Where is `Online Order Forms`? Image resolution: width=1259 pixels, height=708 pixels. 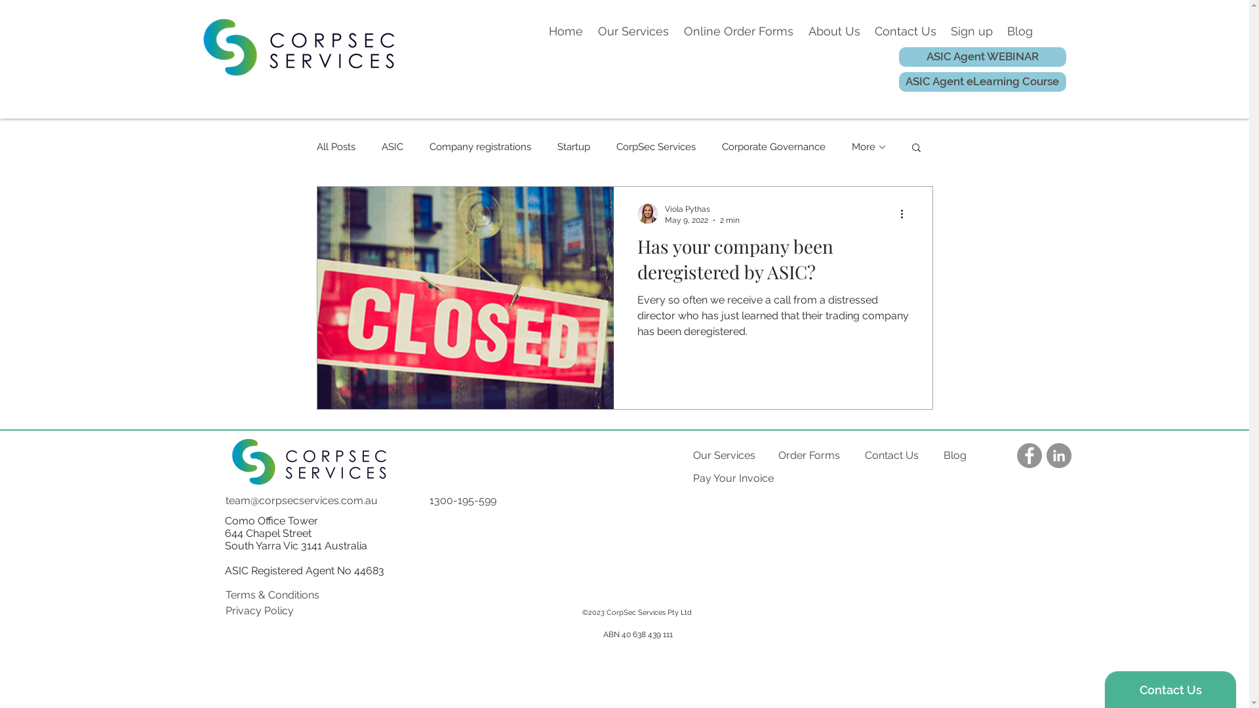 Online Order Forms is located at coordinates (739, 31).